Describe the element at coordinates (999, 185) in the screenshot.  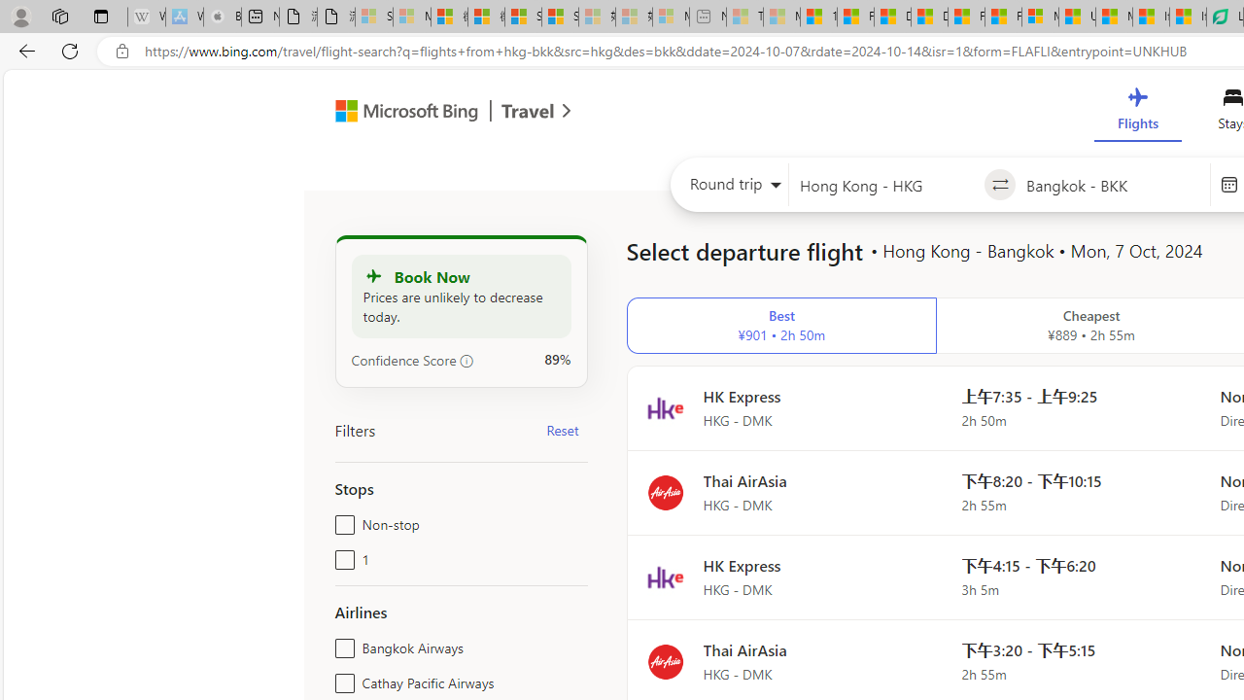
I see `Swap source and destination` at that location.